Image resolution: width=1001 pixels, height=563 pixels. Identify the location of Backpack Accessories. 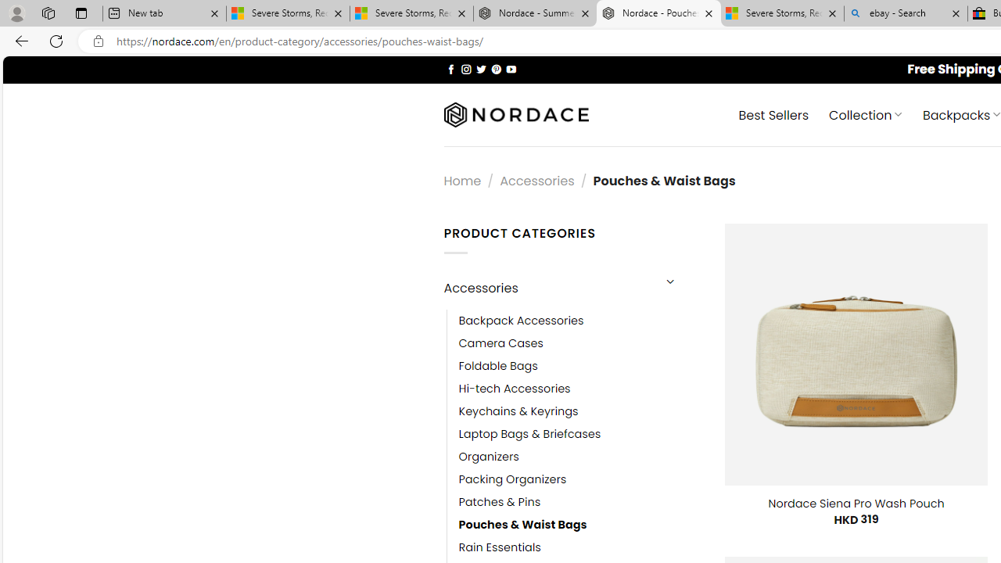
(580, 321).